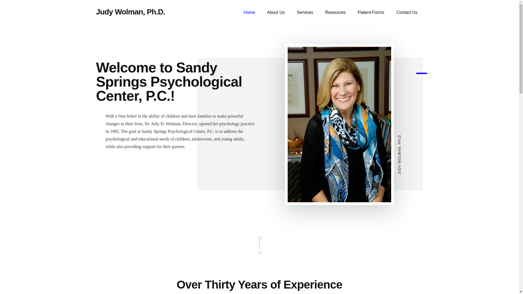  I want to click on Contact Us, so click(407, 13).